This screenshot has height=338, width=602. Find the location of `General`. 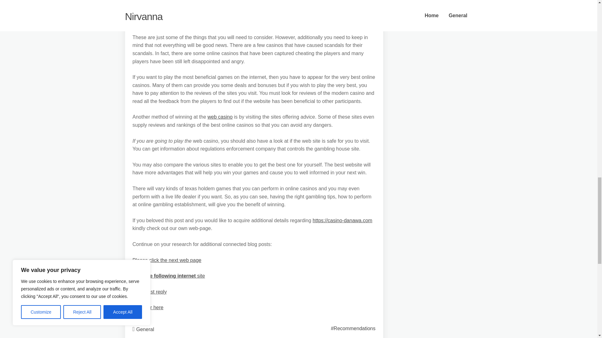

General is located at coordinates (145, 329).